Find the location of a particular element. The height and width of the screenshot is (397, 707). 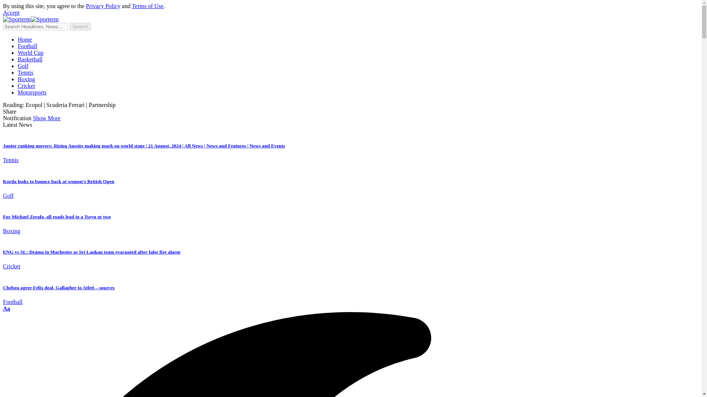

Cricket is located at coordinates (26, 85).